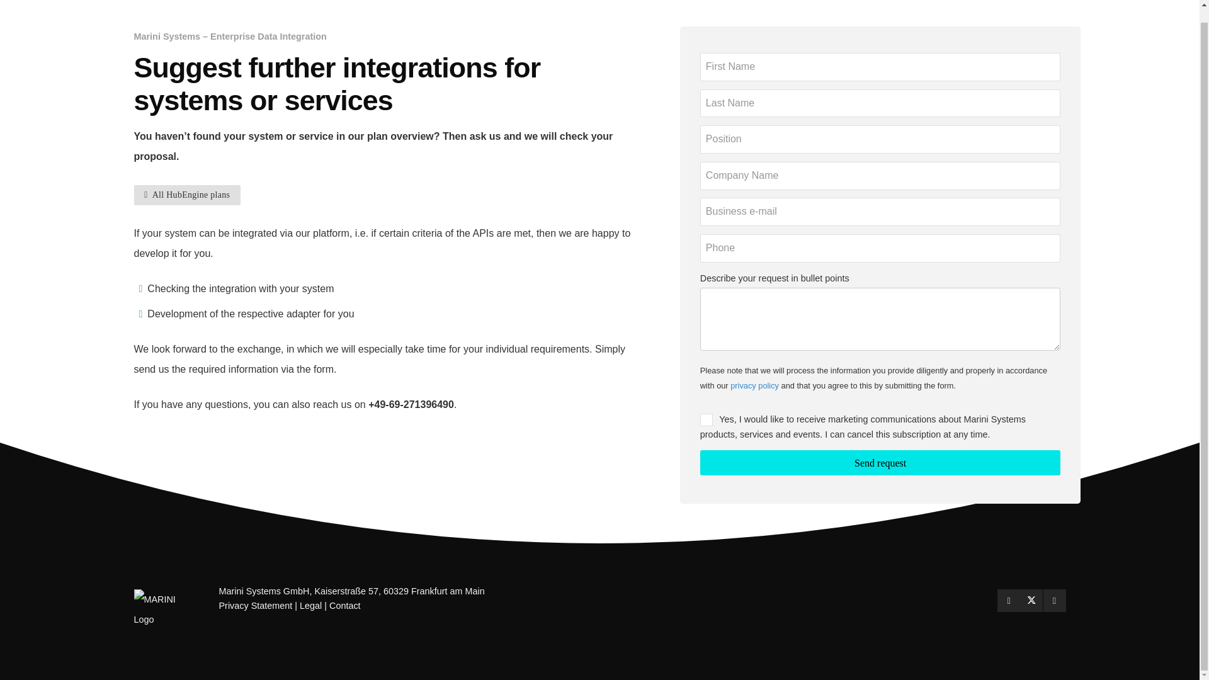  What do you see at coordinates (186, 195) in the screenshot?
I see `All HubEngine plans` at bounding box center [186, 195].